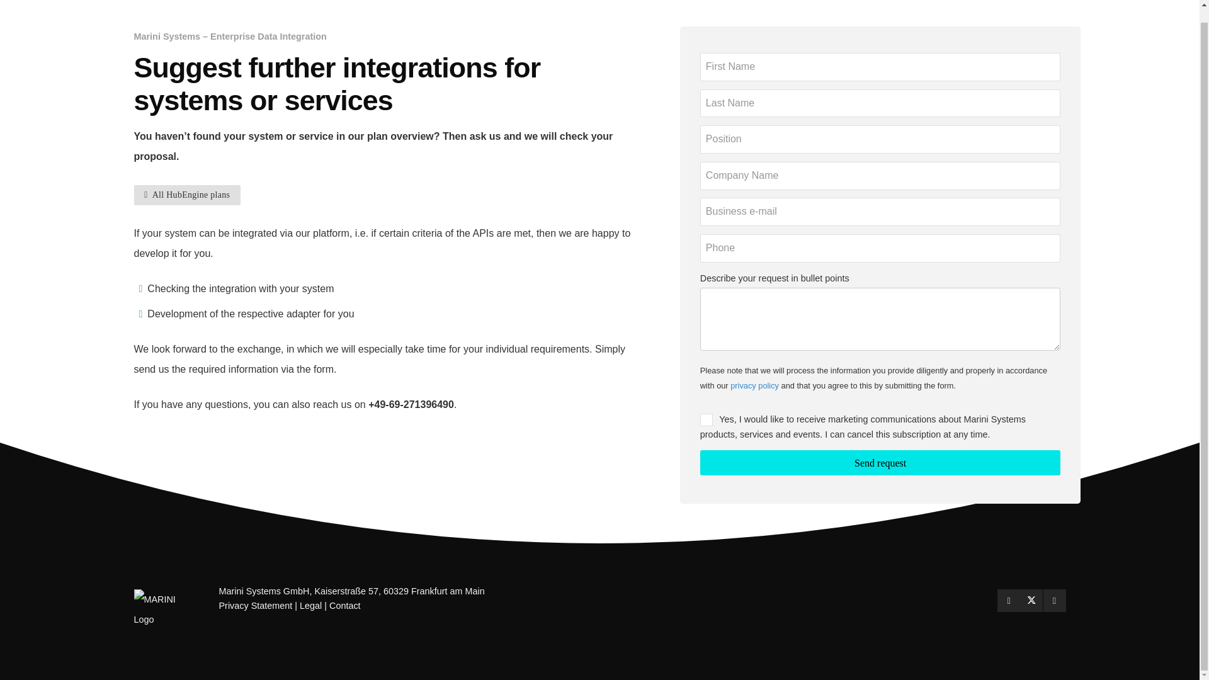  What do you see at coordinates (186, 195) in the screenshot?
I see `All HubEngine plans` at bounding box center [186, 195].